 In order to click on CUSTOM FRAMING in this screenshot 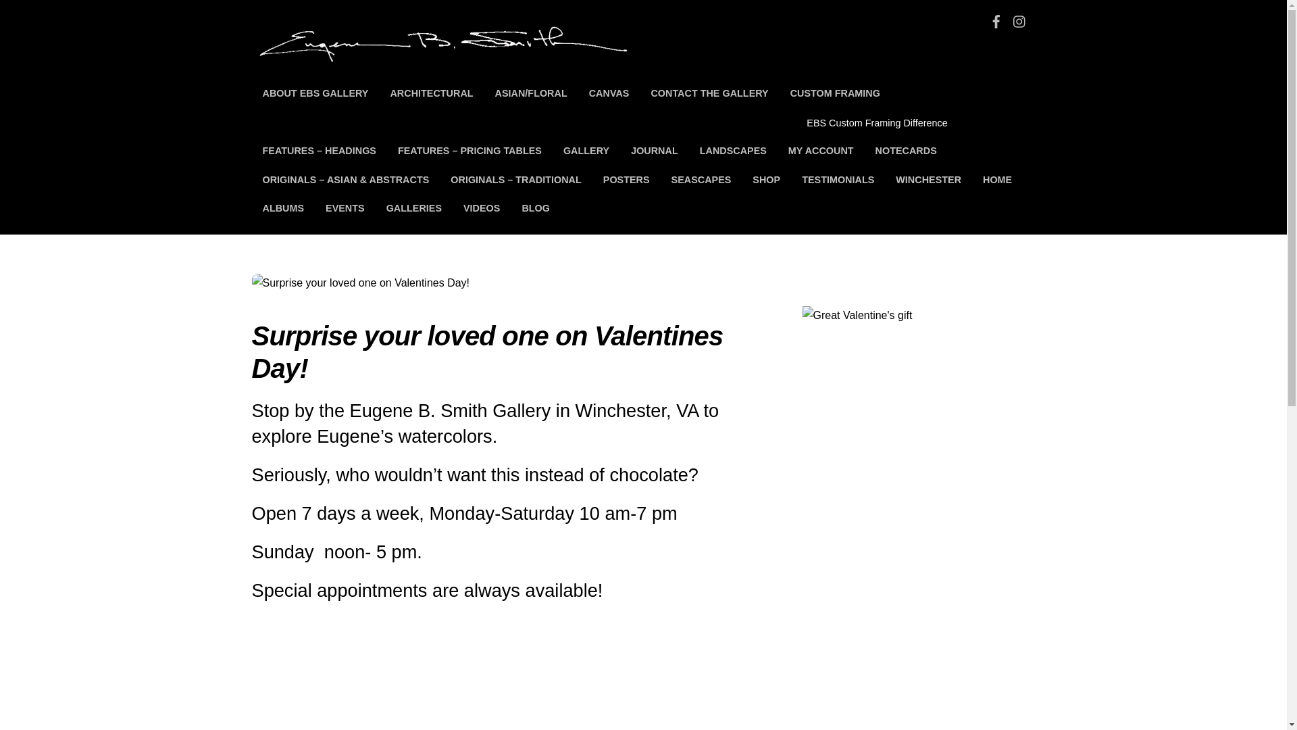, I will do `click(869, 93)`.